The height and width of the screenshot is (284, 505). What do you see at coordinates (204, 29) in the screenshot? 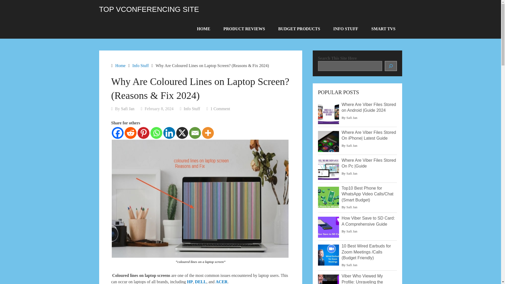
I see `HOME` at bounding box center [204, 29].